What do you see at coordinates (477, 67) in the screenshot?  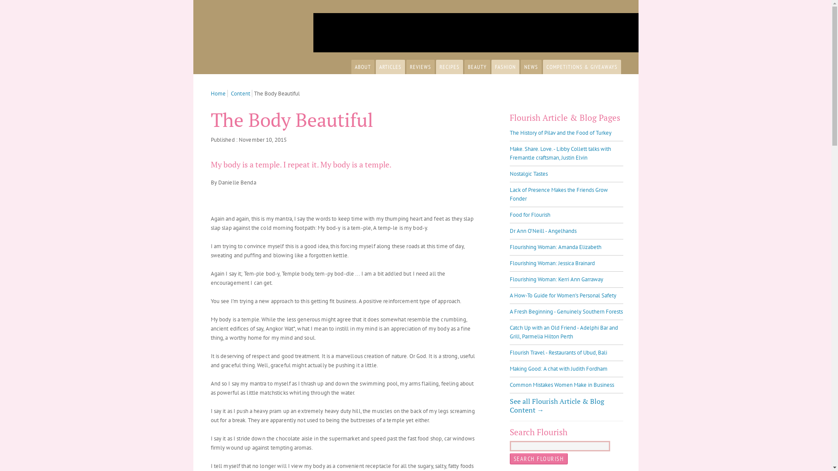 I see `BEAUTY` at bounding box center [477, 67].